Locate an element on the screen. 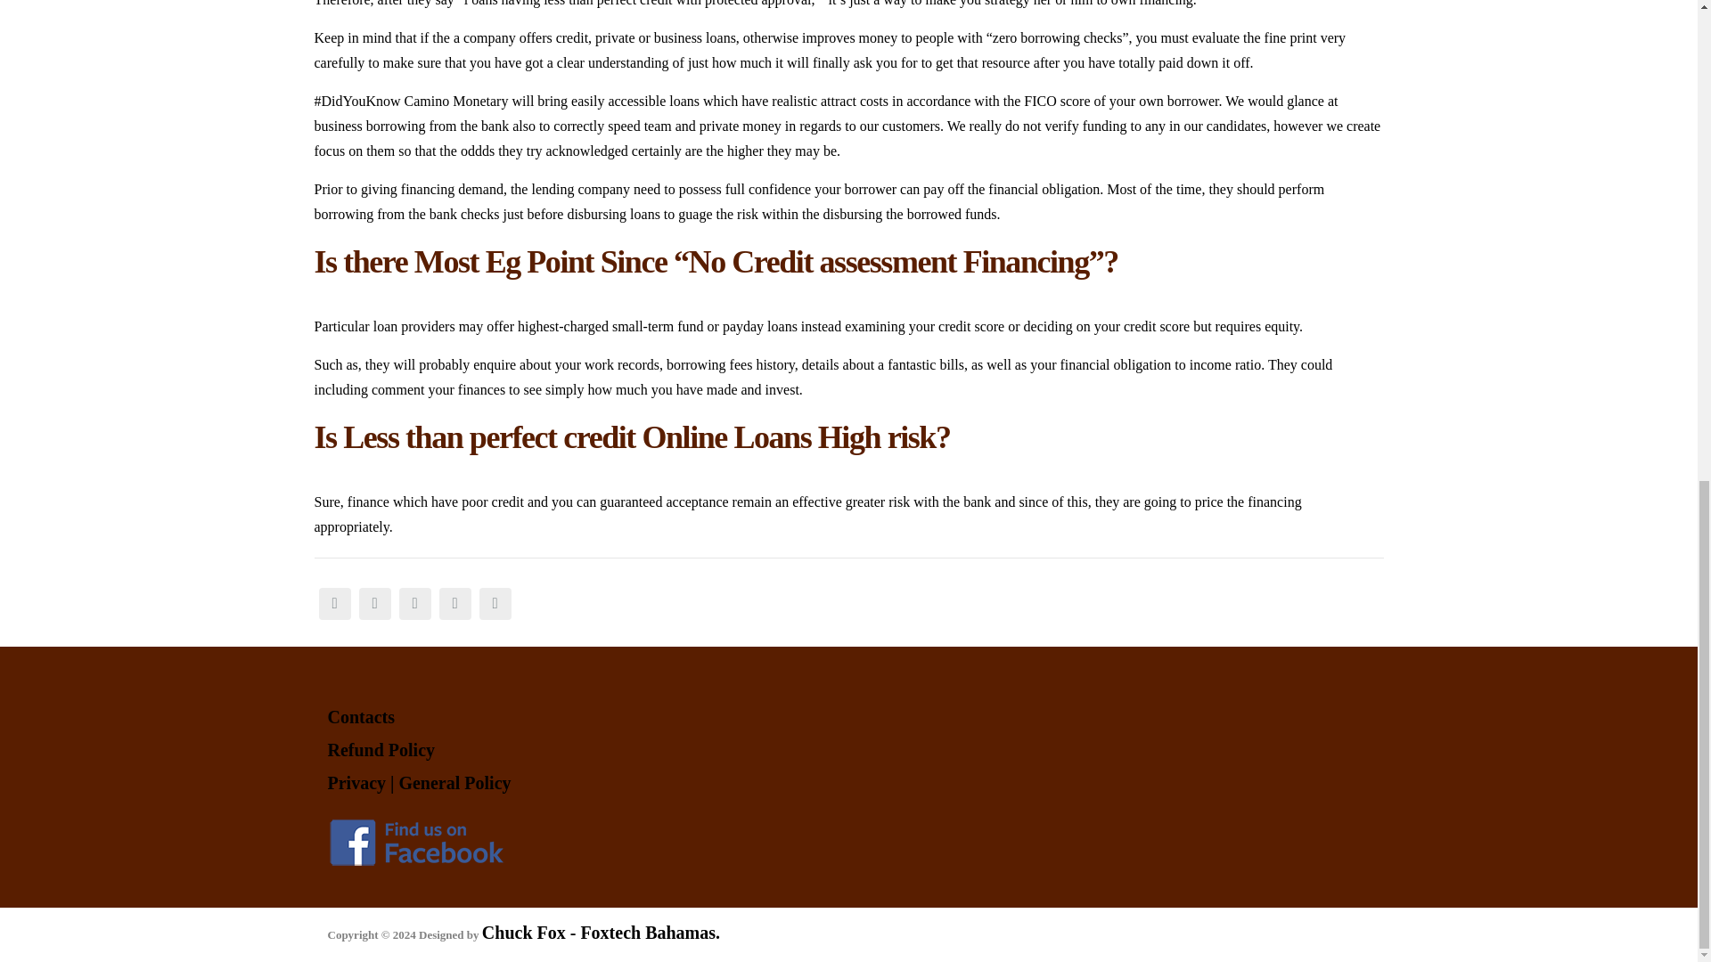  Chuck Fox - Foxtech Bahamas. is located at coordinates (601, 932).